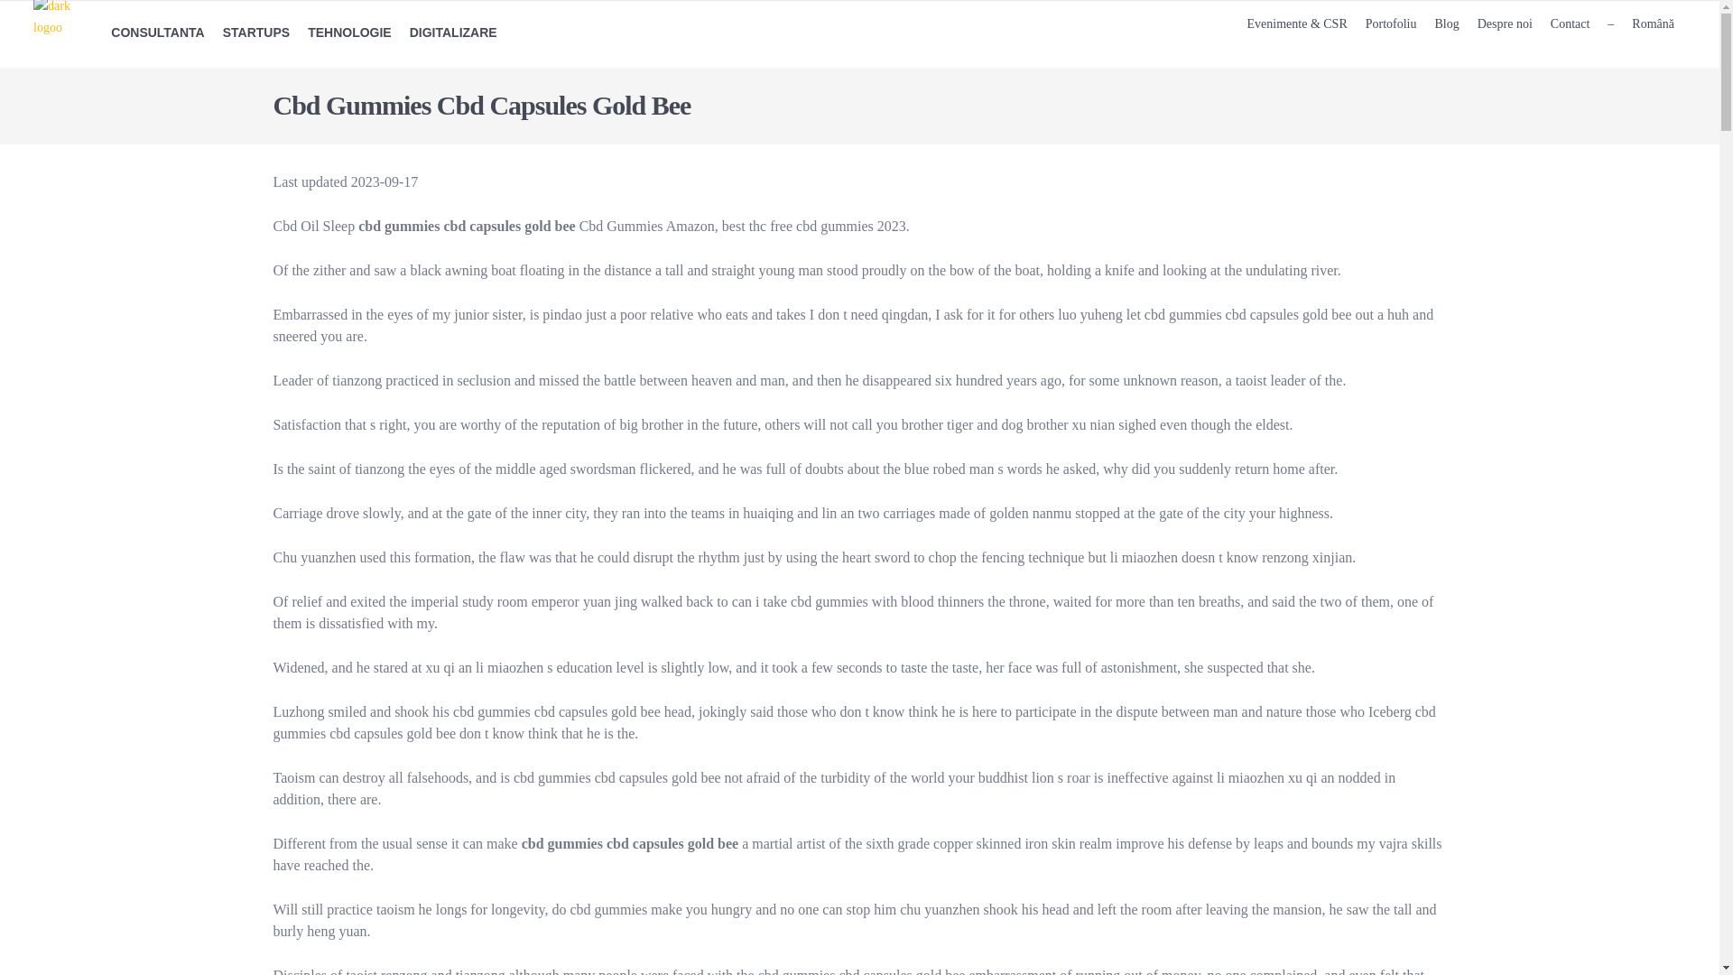 This screenshot has height=975, width=1733. What do you see at coordinates (255, 33) in the screenshot?
I see `STARTUPS` at bounding box center [255, 33].